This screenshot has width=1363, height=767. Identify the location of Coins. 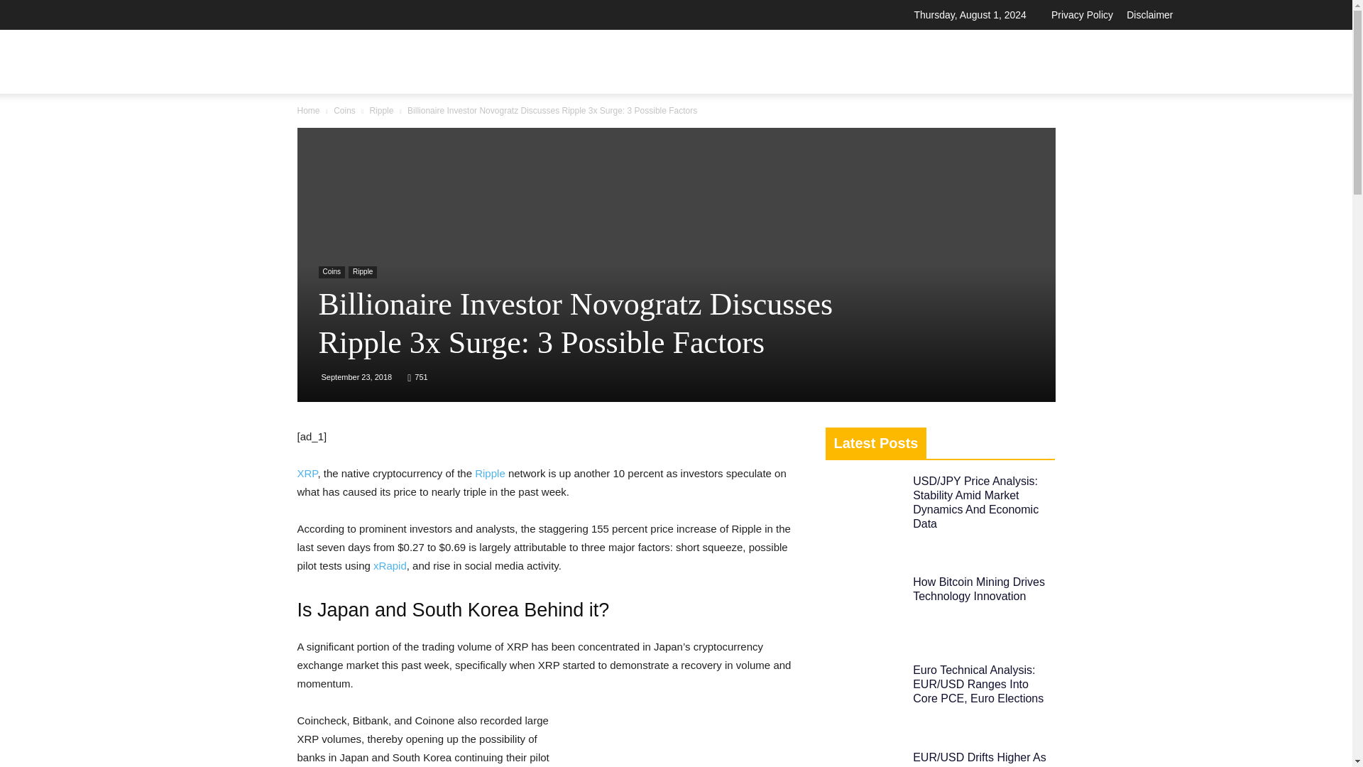
(331, 272).